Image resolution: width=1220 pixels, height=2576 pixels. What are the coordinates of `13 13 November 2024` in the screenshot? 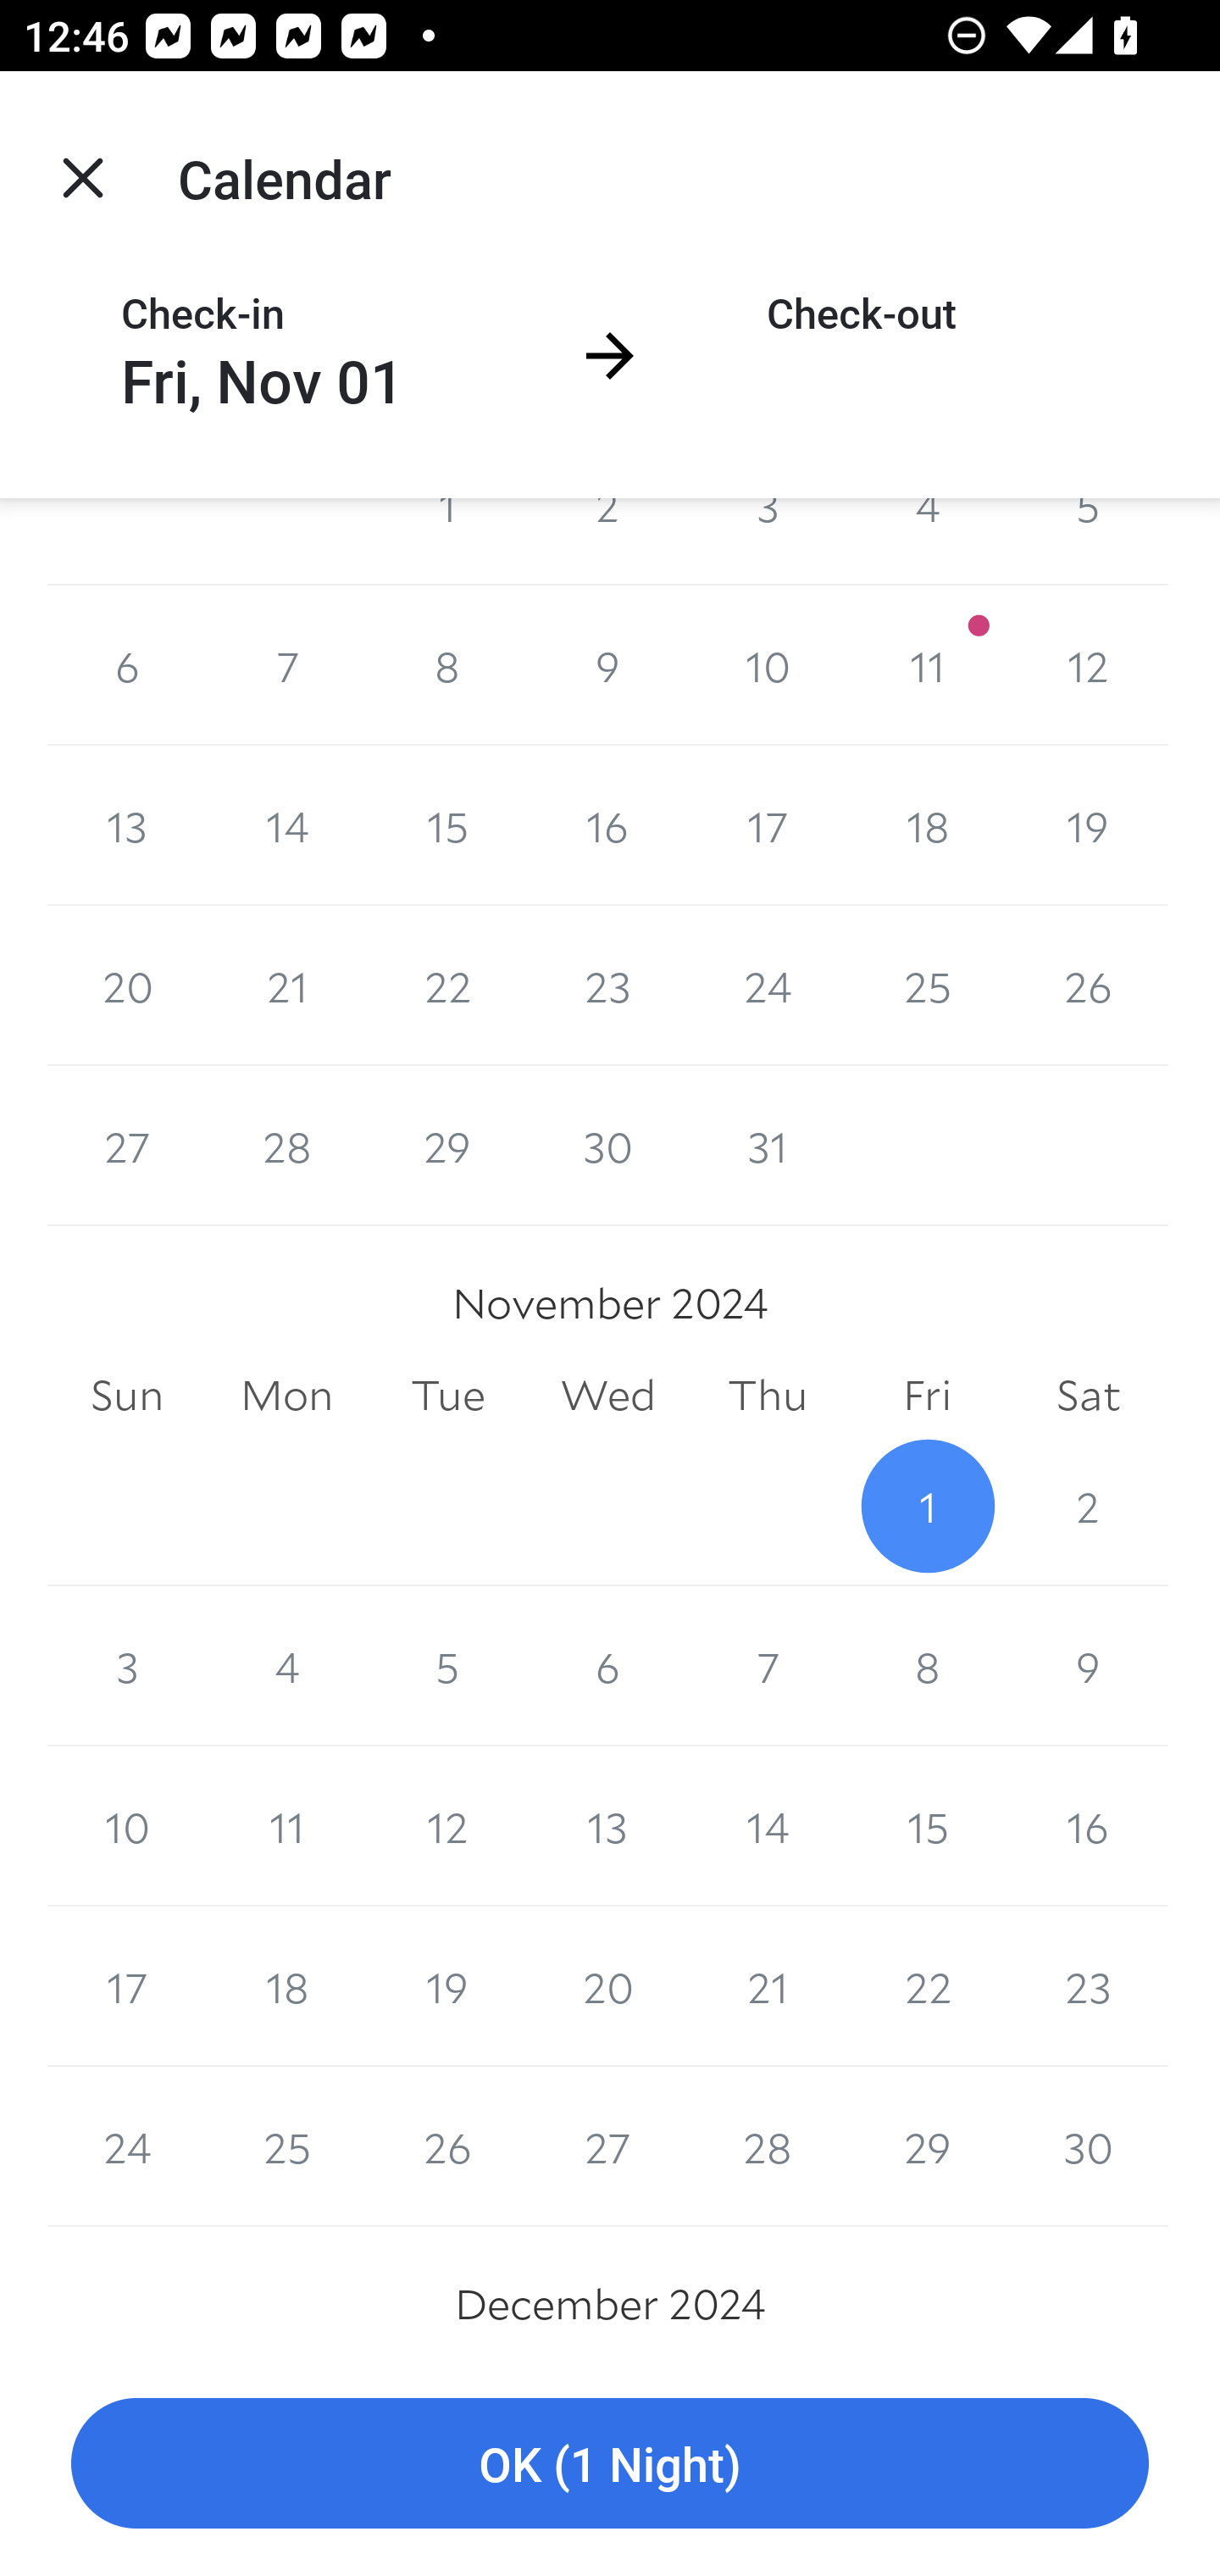 It's located at (608, 1826).